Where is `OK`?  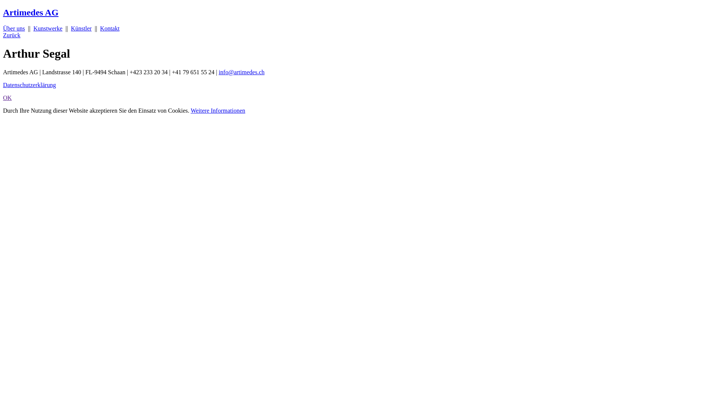 OK is located at coordinates (8, 98).